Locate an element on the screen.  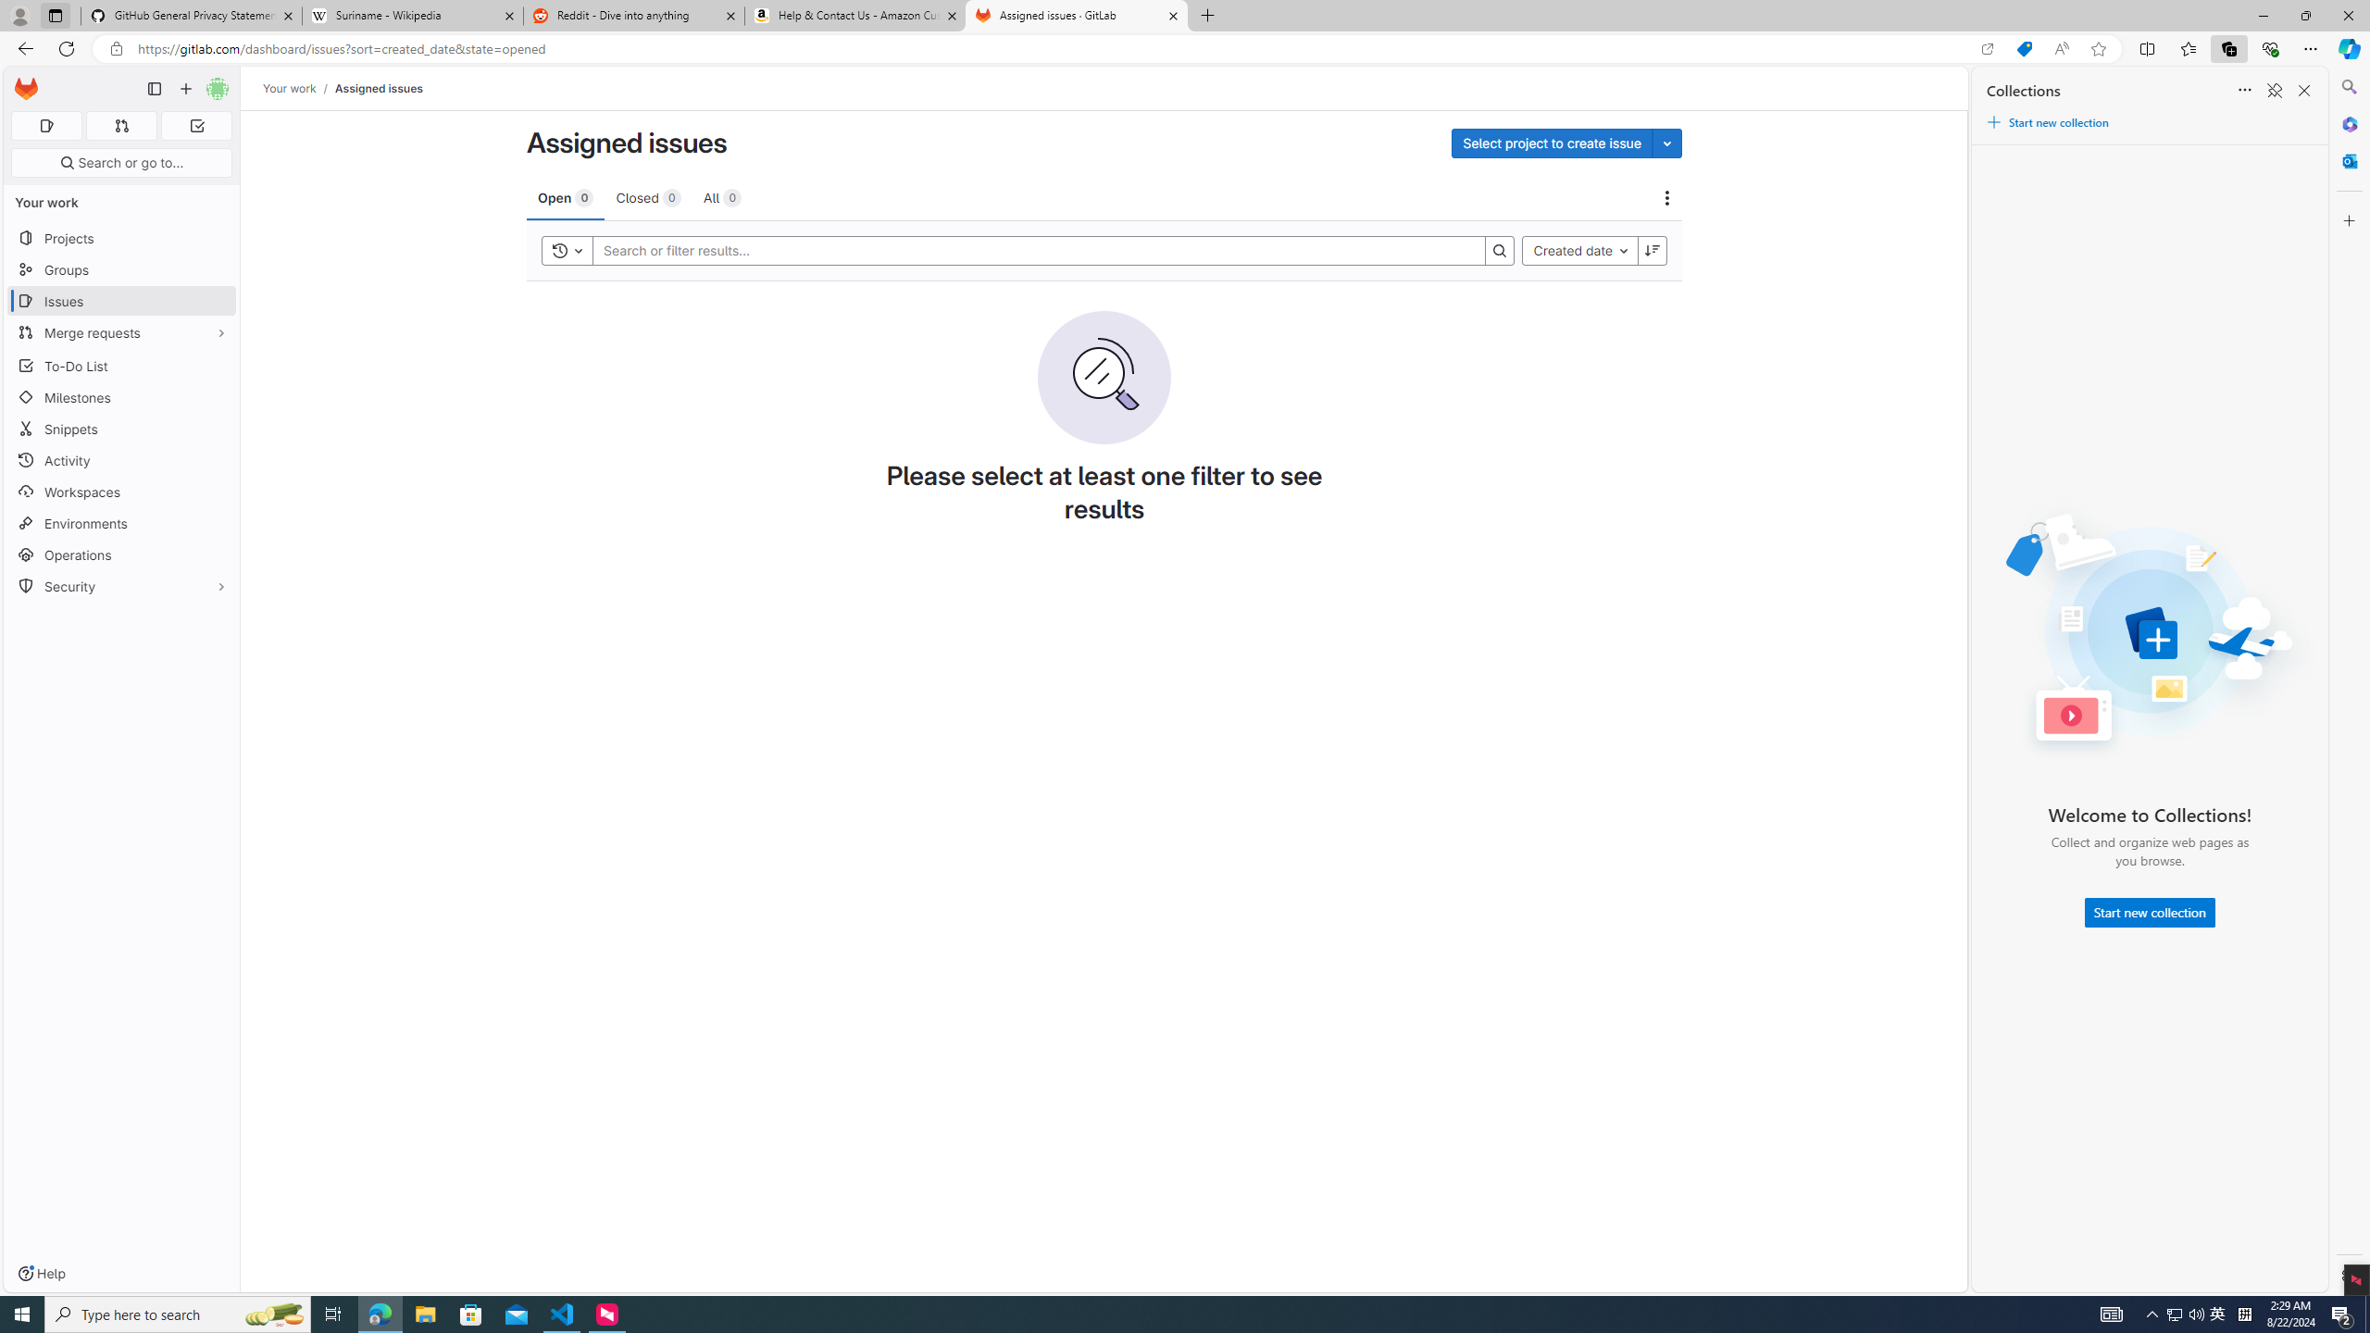
Unpin Collections is located at coordinates (2274, 91).